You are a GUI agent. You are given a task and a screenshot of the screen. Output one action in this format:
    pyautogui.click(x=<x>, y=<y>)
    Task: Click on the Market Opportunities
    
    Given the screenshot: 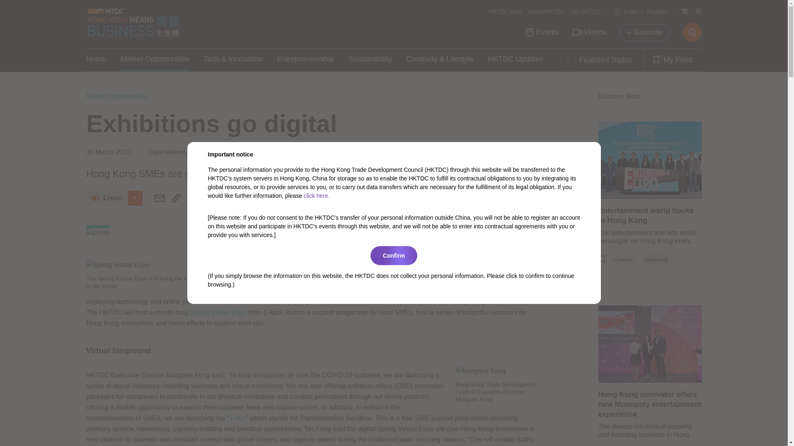 What is the action you would take?
    pyautogui.click(x=155, y=59)
    